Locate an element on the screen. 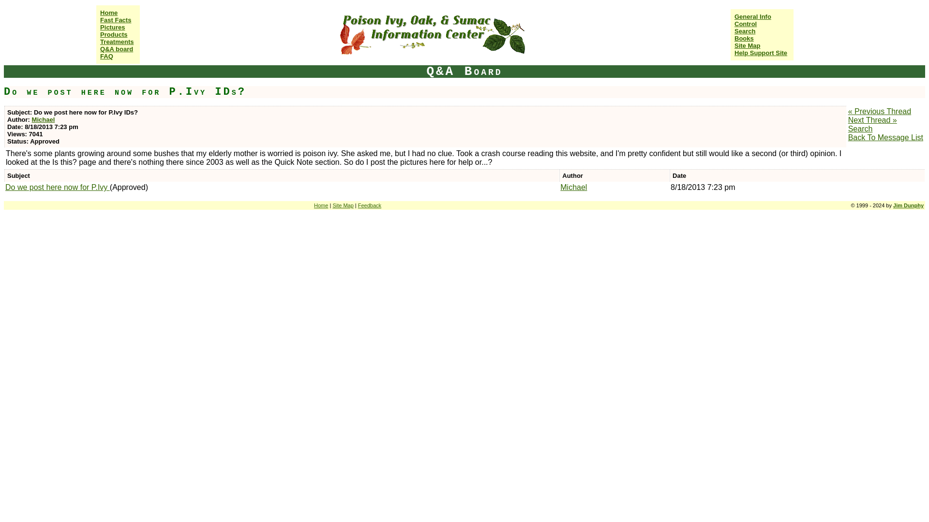  General Info is located at coordinates (753, 16).